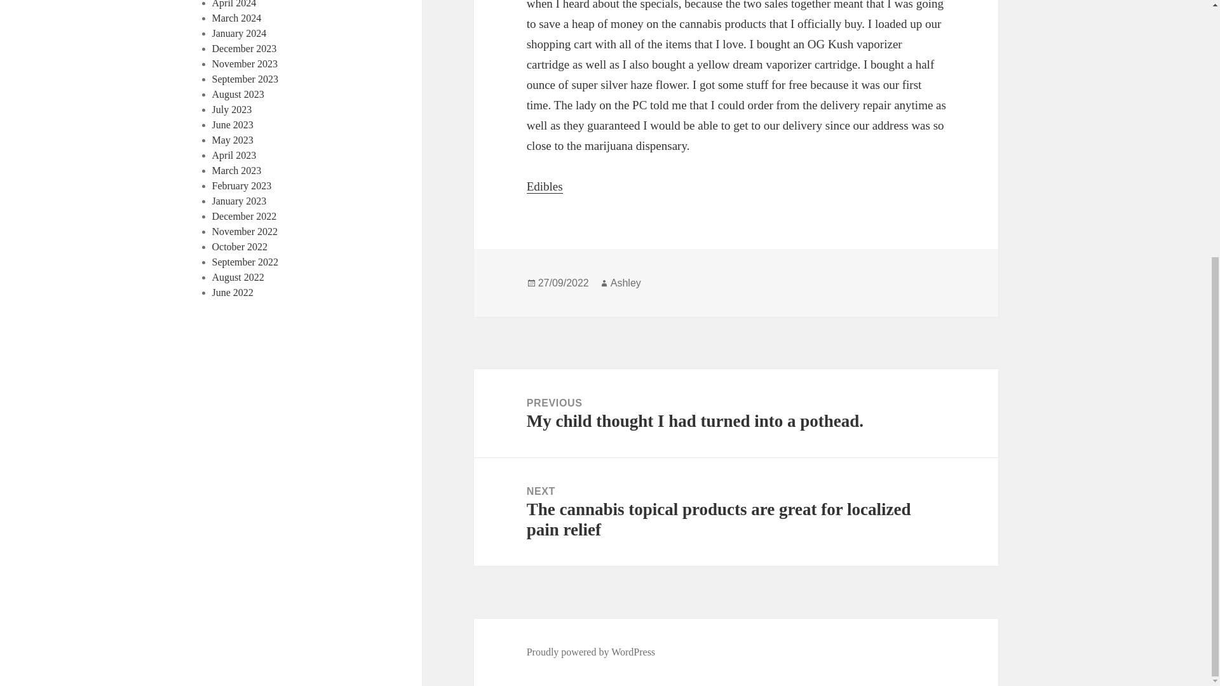 The image size is (1220, 686). Describe the element at coordinates (233, 124) in the screenshot. I see `June 2023` at that location.